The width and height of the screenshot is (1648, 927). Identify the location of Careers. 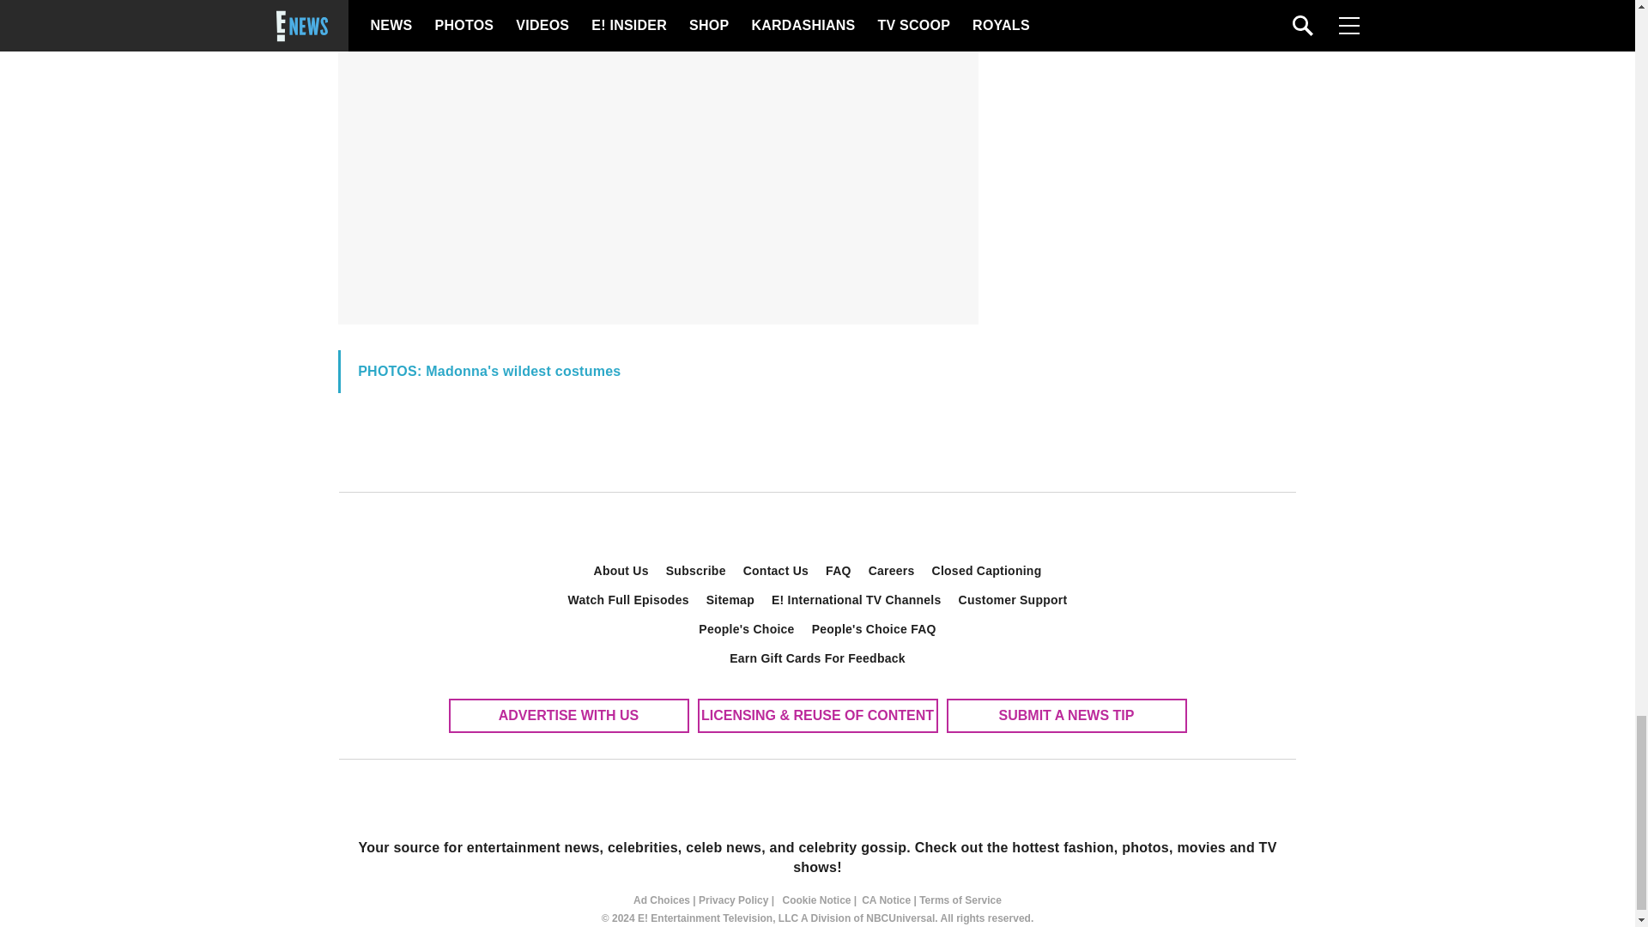
(891, 570).